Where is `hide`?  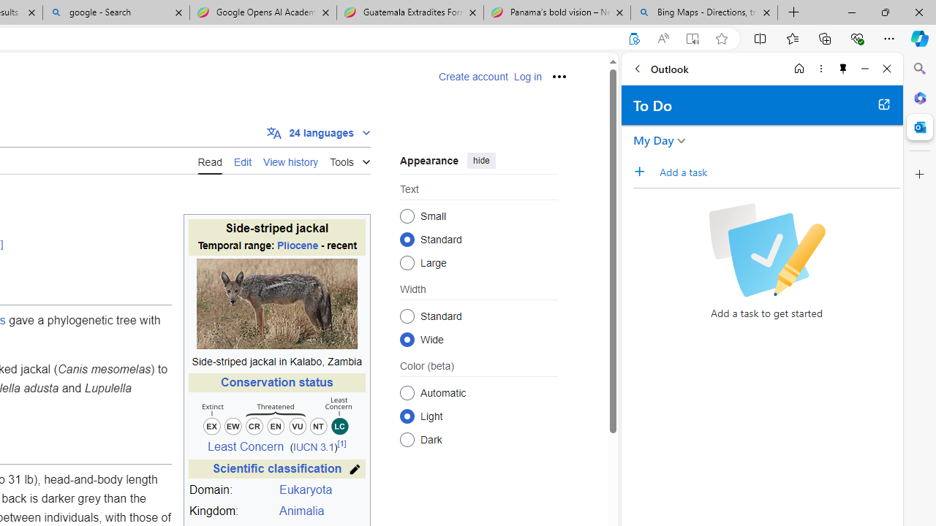
hide is located at coordinates (481, 161).